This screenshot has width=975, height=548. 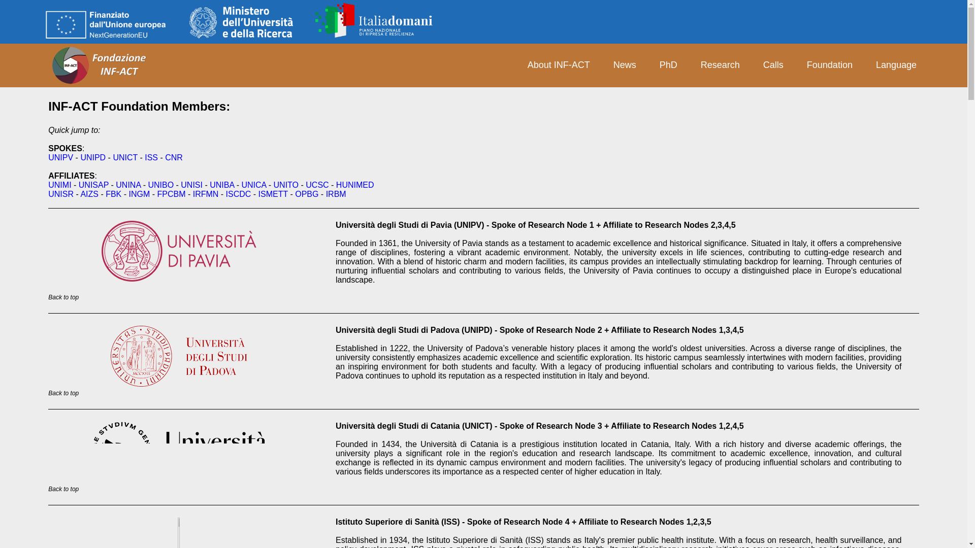 I want to click on UNIMI, so click(x=59, y=185).